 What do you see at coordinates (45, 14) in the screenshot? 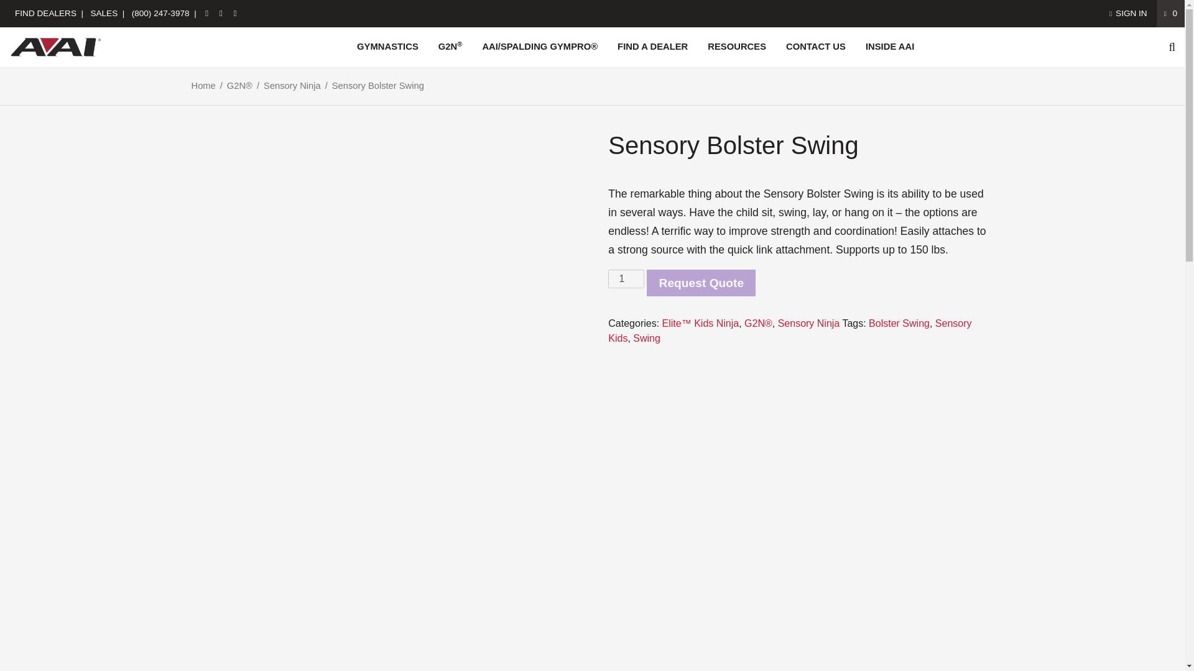
I see `FIND DEALERS` at bounding box center [45, 14].